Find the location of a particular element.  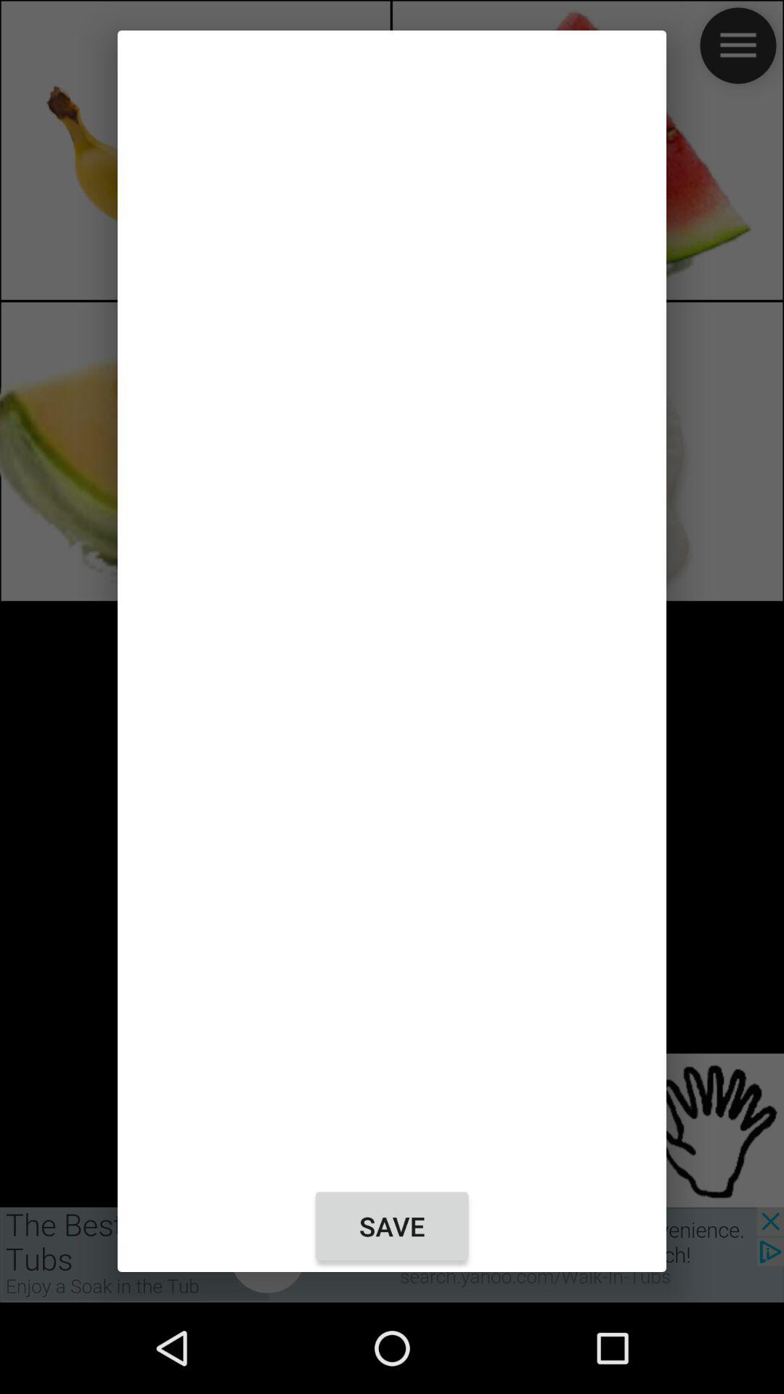

select item at the center is located at coordinates (392, 606).